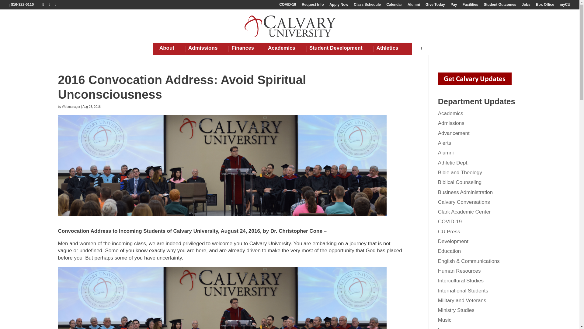 The image size is (584, 329). Describe the element at coordinates (526, 6) in the screenshot. I see `Jobs` at that location.